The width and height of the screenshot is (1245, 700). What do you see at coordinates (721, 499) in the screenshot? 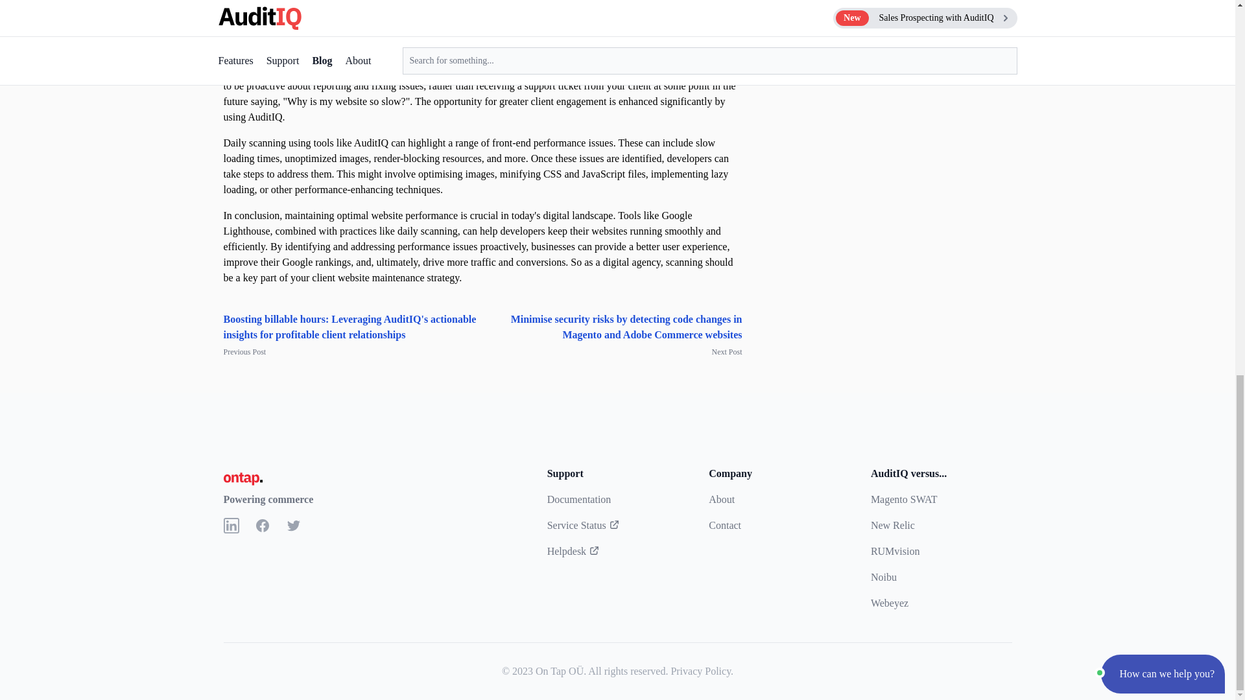
I see `About` at bounding box center [721, 499].